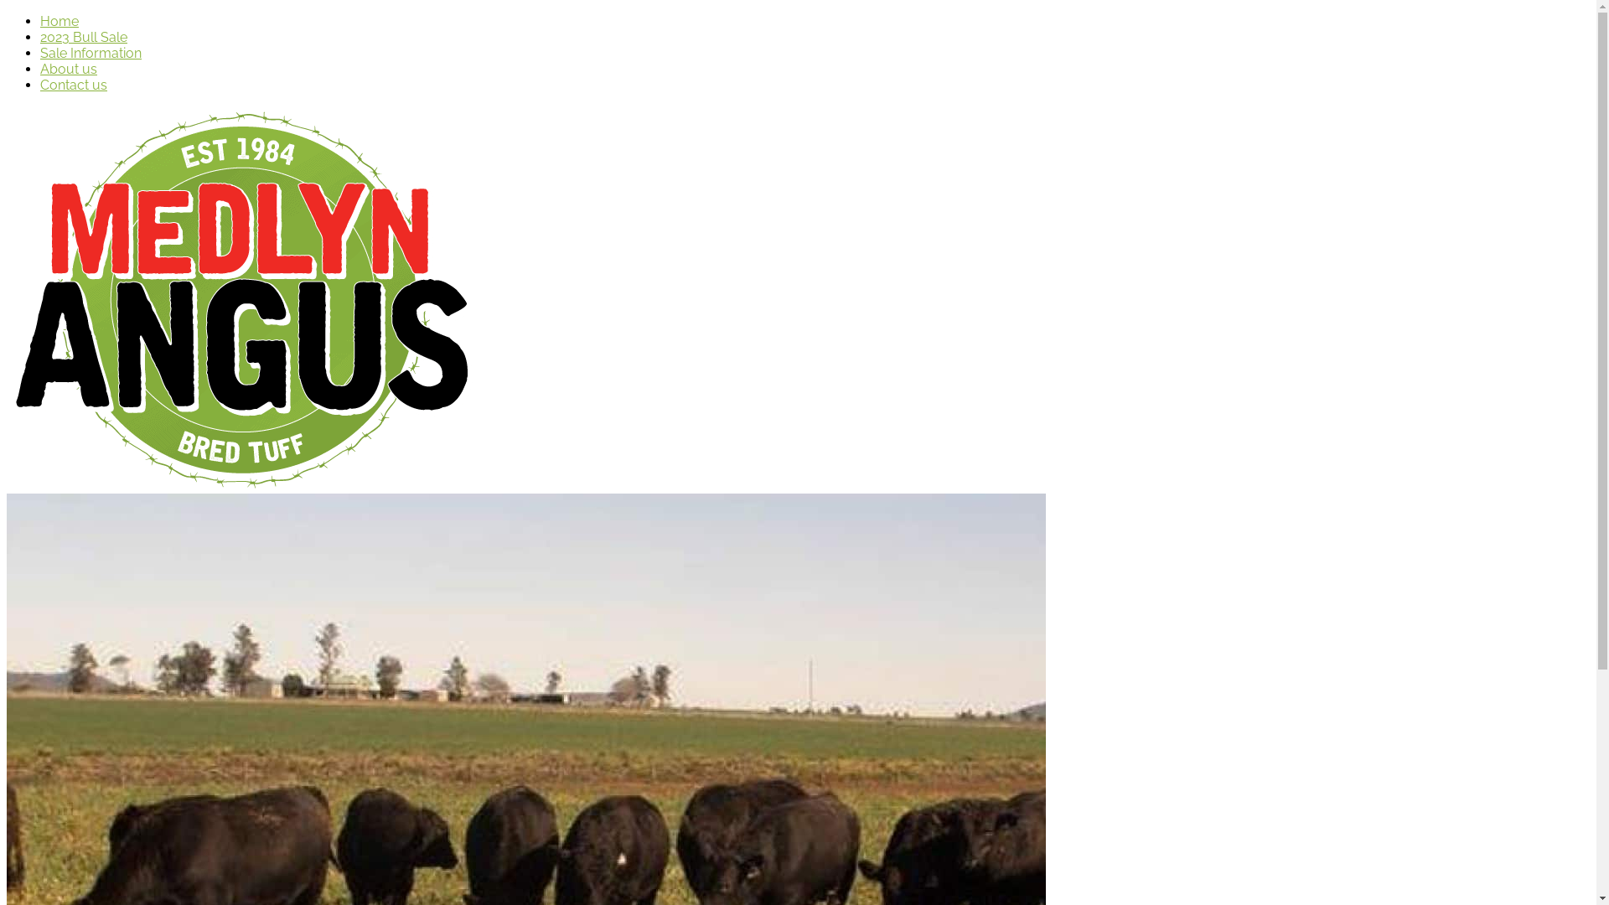 The height and width of the screenshot is (905, 1609). I want to click on 2023 Bull Sale, so click(84, 37).